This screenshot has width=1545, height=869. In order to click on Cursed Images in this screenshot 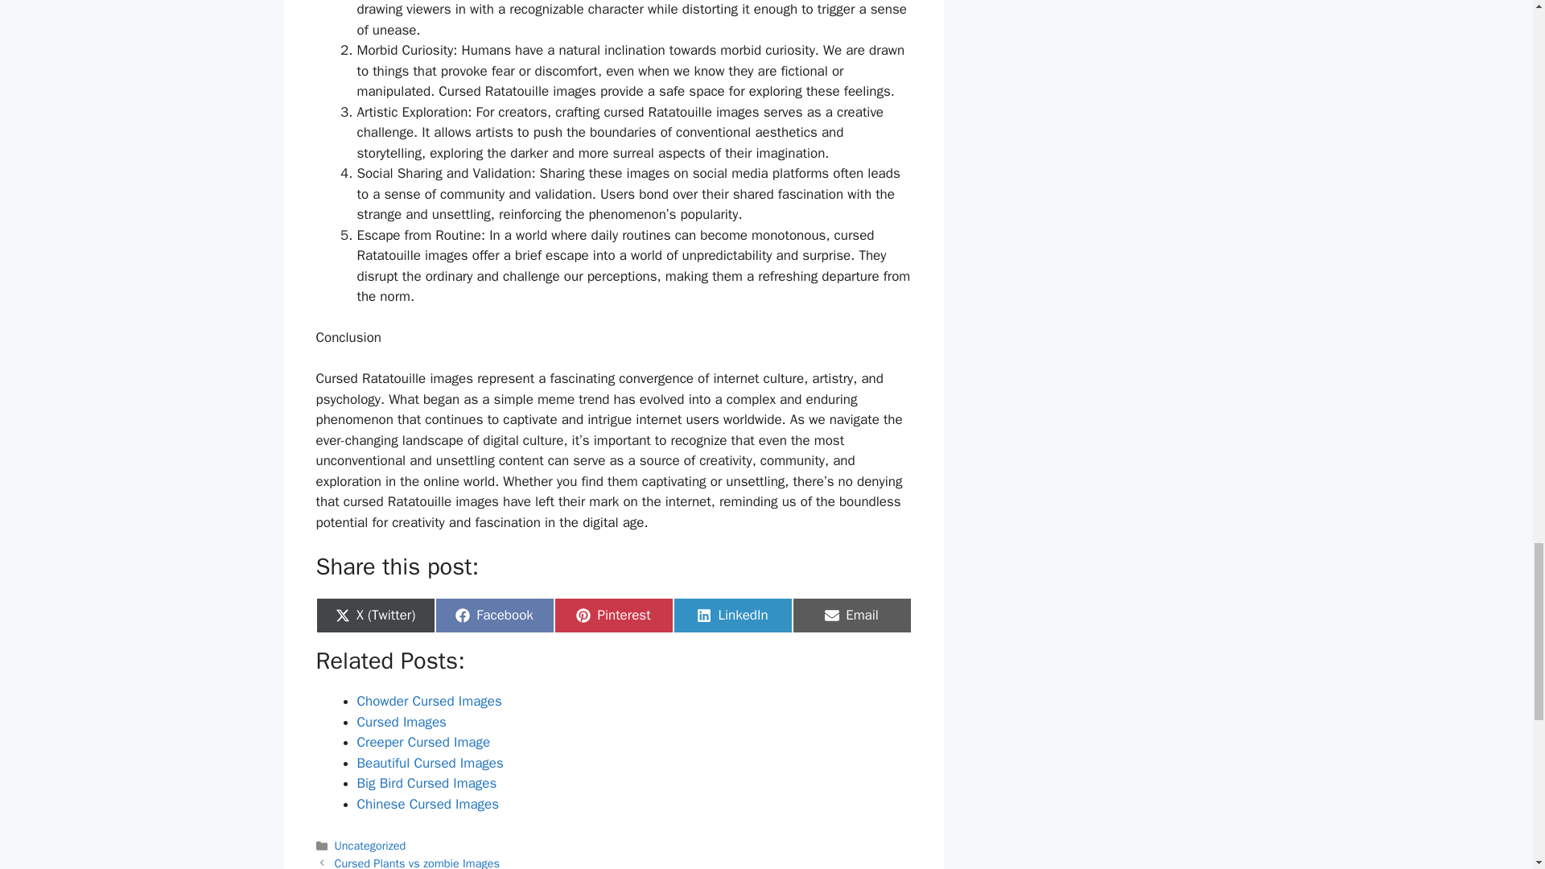, I will do `click(370, 845)`.